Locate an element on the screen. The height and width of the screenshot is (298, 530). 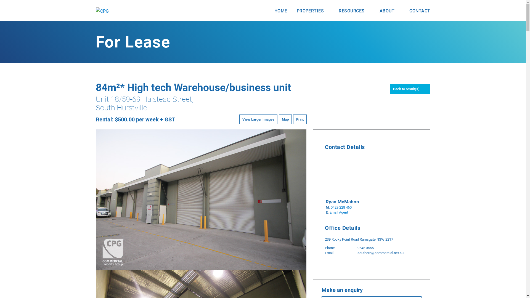
HOME is located at coordinates (281, 11).